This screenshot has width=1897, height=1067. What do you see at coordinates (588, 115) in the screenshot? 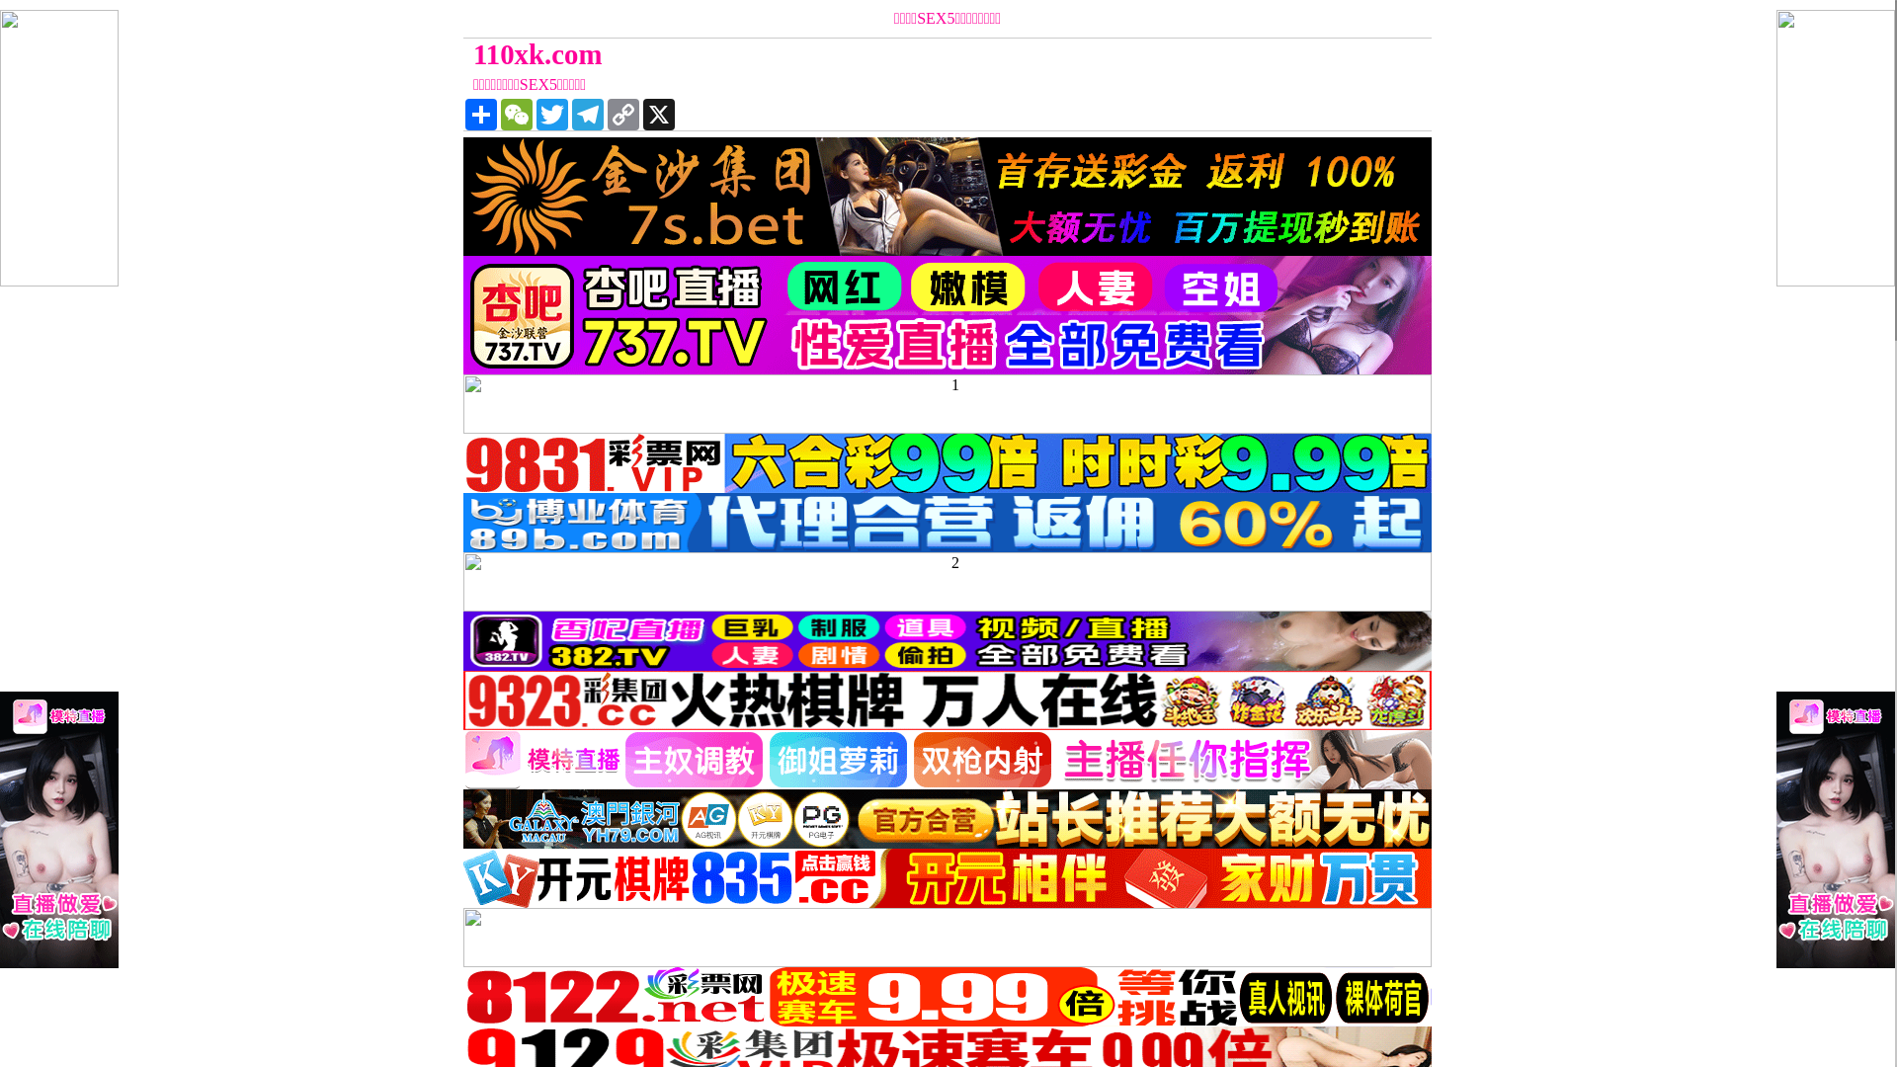
I see `Telegram` at bounding box center [588, 115].